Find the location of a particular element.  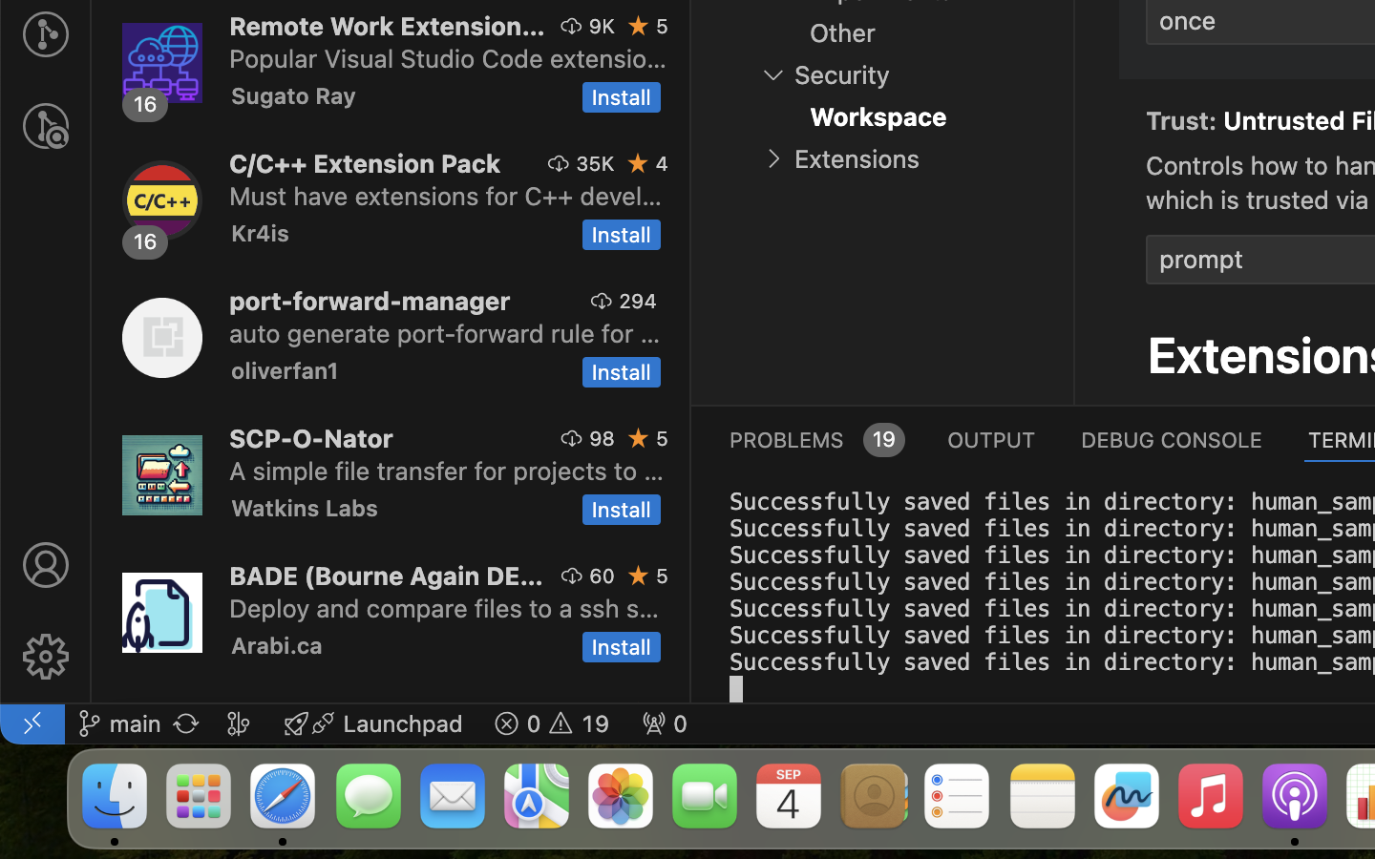

9K is located at coordinates (602, 26).